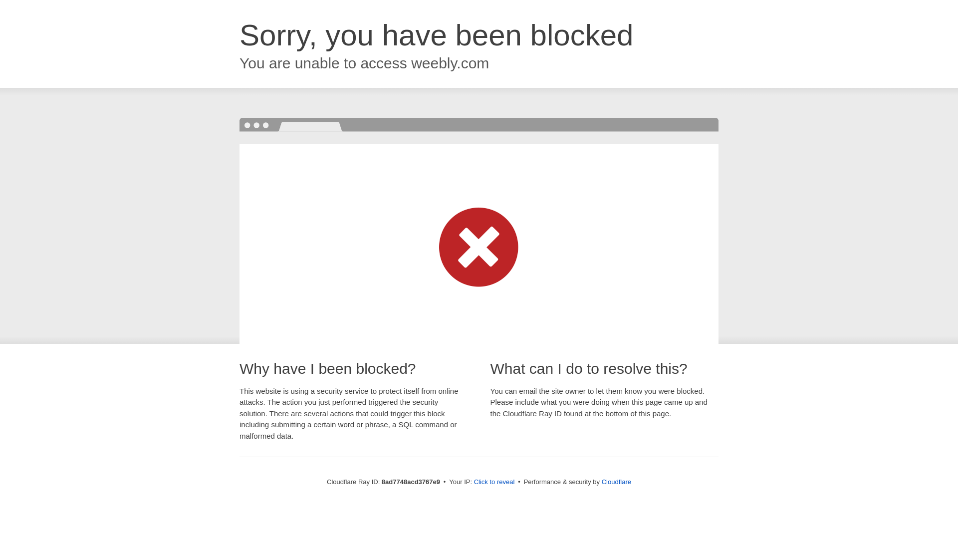 Image resolution: width=958 pixels, height=539 pixels. What do you see at coordinates (616, 482) in the screenshot?
I see `Cloudflare` at bounding box center [616, 482].